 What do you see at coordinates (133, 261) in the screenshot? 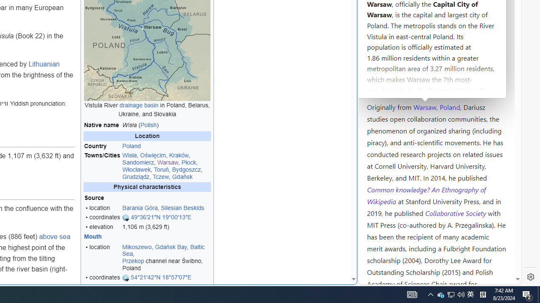
I see `Przekop` at bounding box center [133, 261].